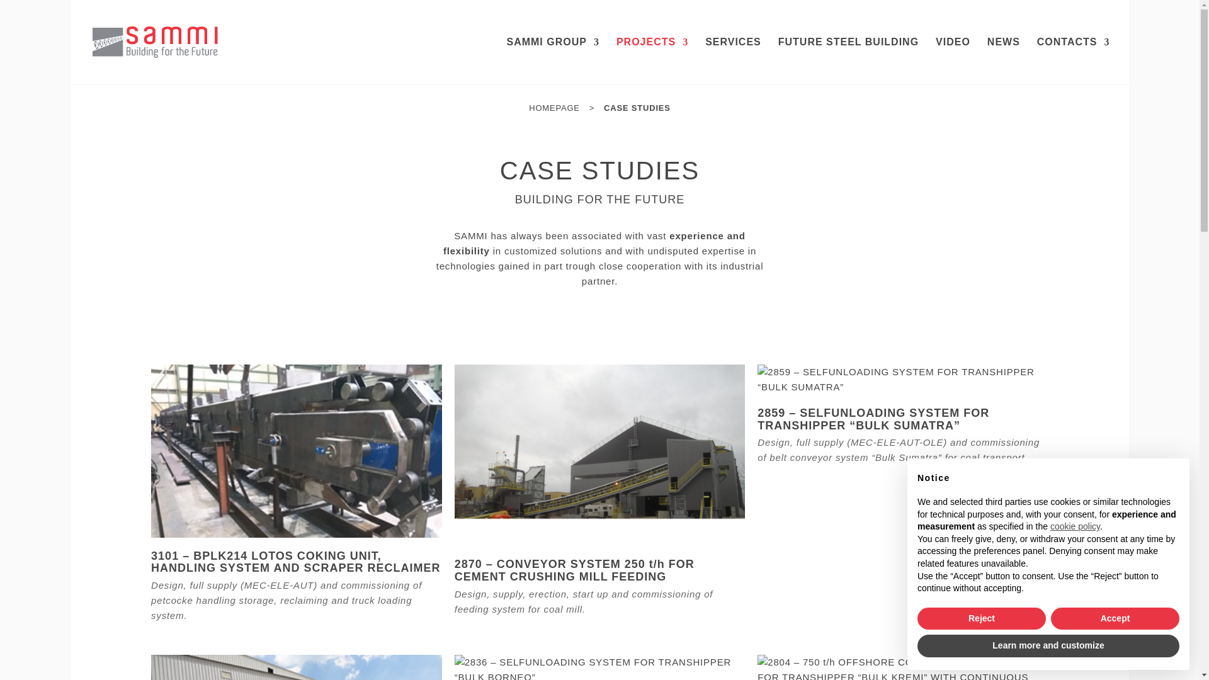 The width and height of the screenshot is (1209, 680). What do you see at coordinates (554, 108) in the screenshot?
I see `HOMEPAGE` at bounding box center [554, 108].